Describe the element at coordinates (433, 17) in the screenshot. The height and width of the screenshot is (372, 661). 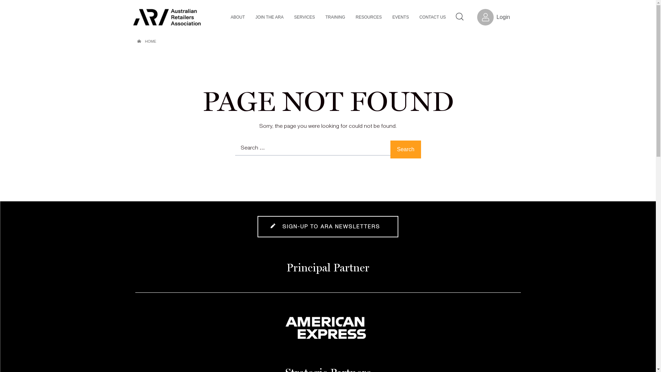
I see `CONTACT US` at that location.